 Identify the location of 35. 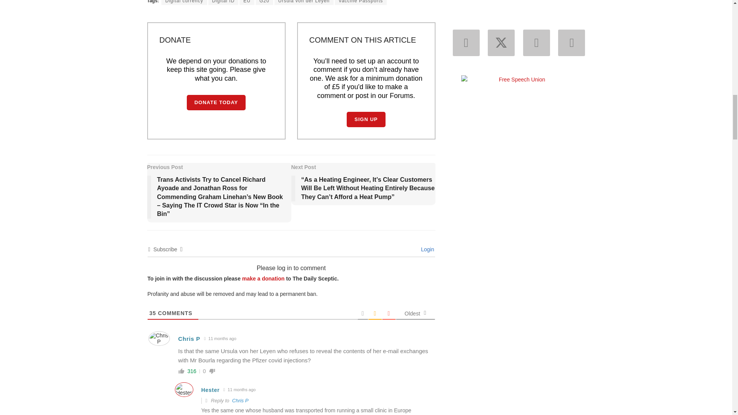
(152, 313).